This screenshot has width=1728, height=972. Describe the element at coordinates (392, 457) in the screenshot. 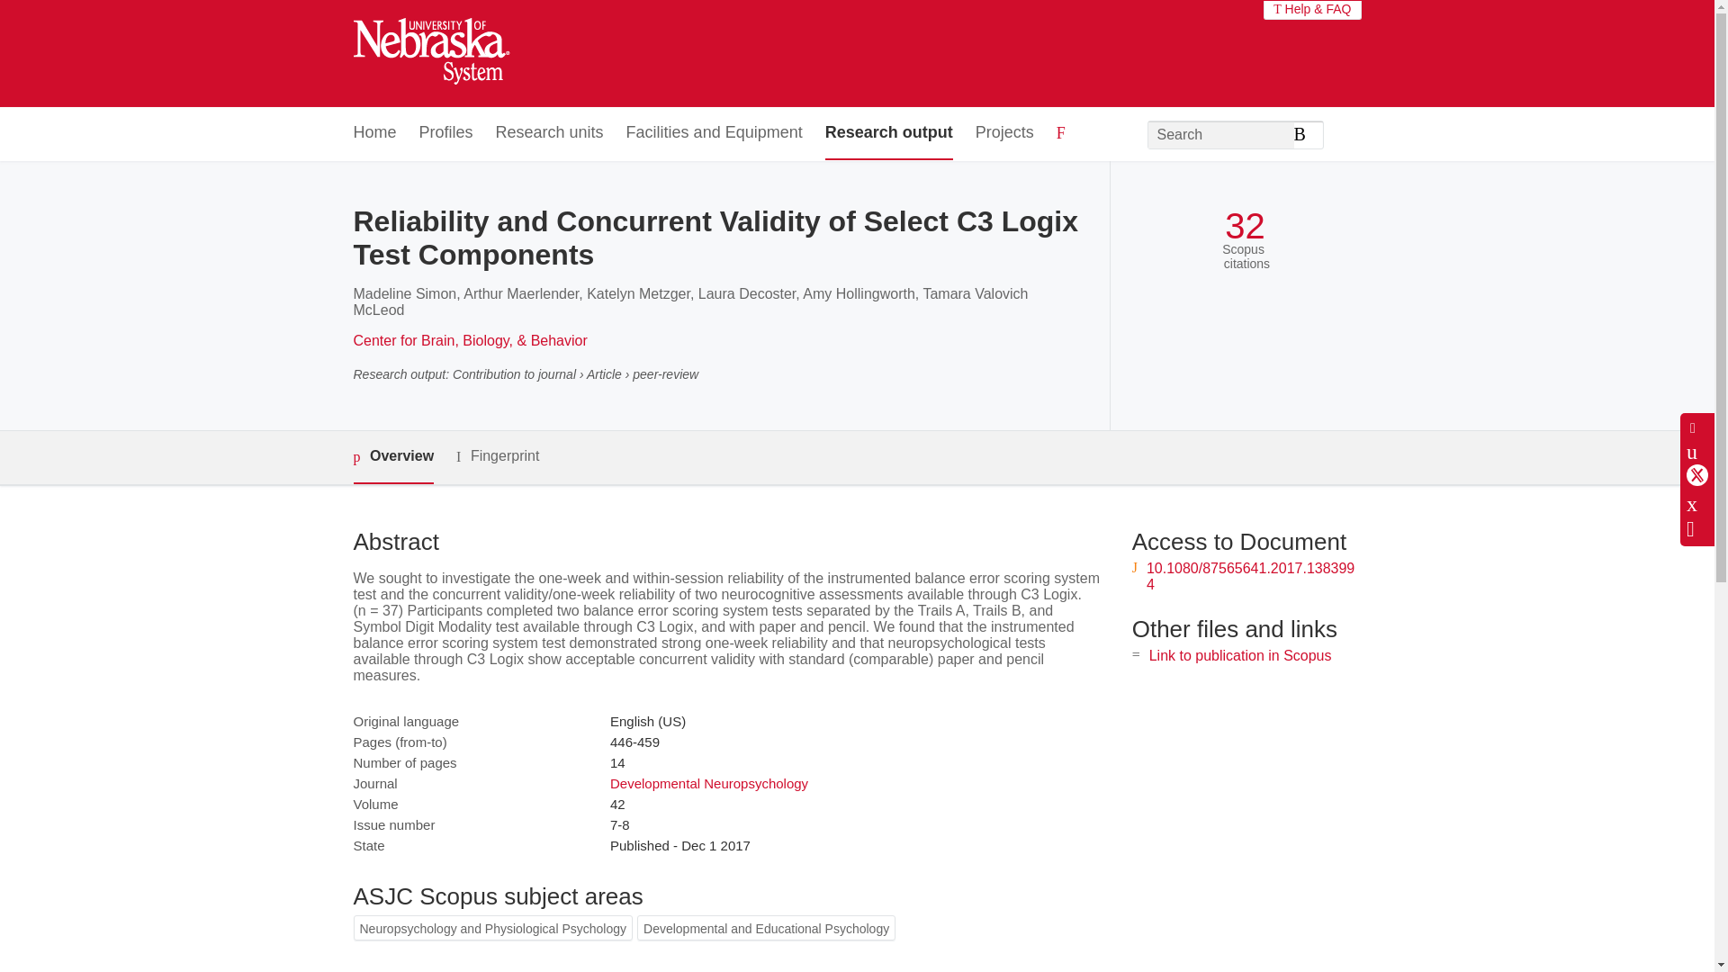

I see `Overview` at that location.